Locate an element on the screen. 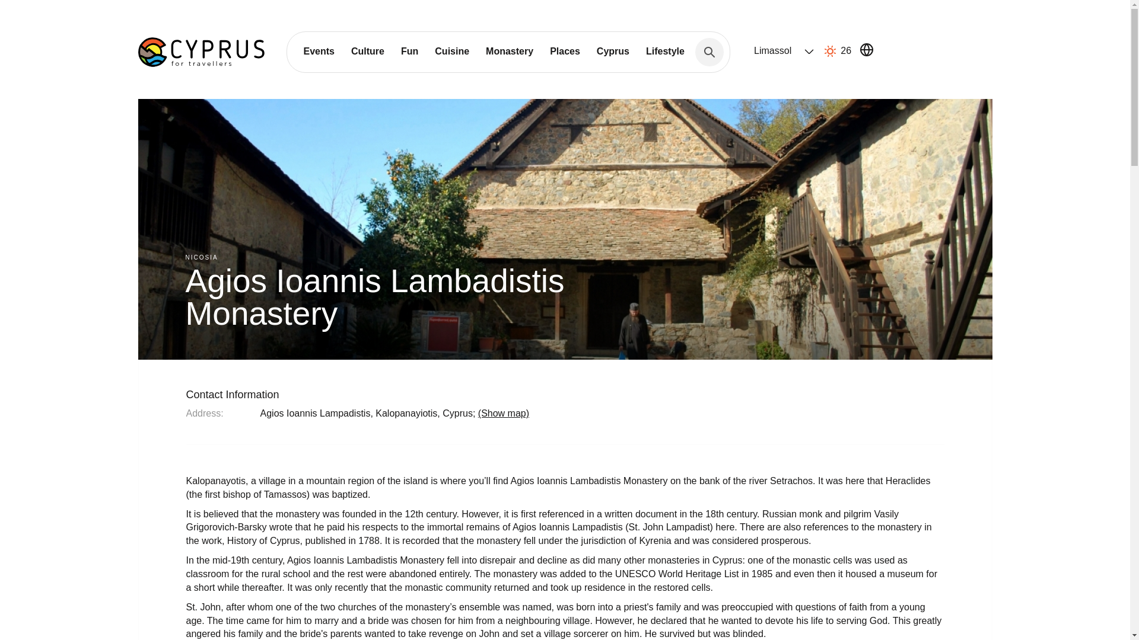  Cuisine is located at coordinates (451, 51).